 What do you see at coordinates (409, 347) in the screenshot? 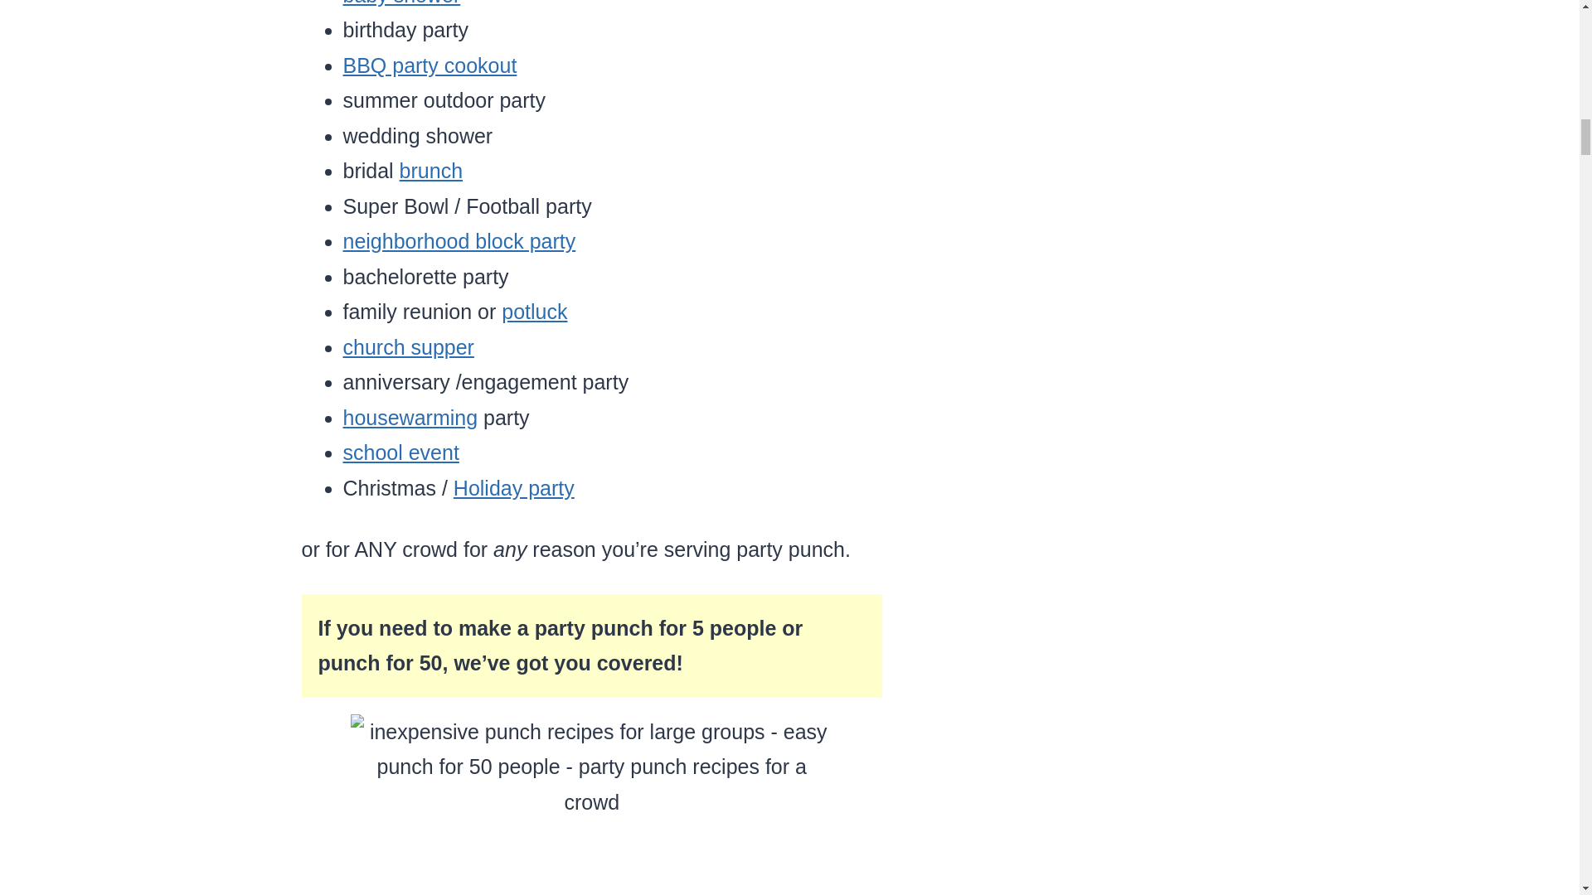
I see `church supper` at bounding box center [409, 347].